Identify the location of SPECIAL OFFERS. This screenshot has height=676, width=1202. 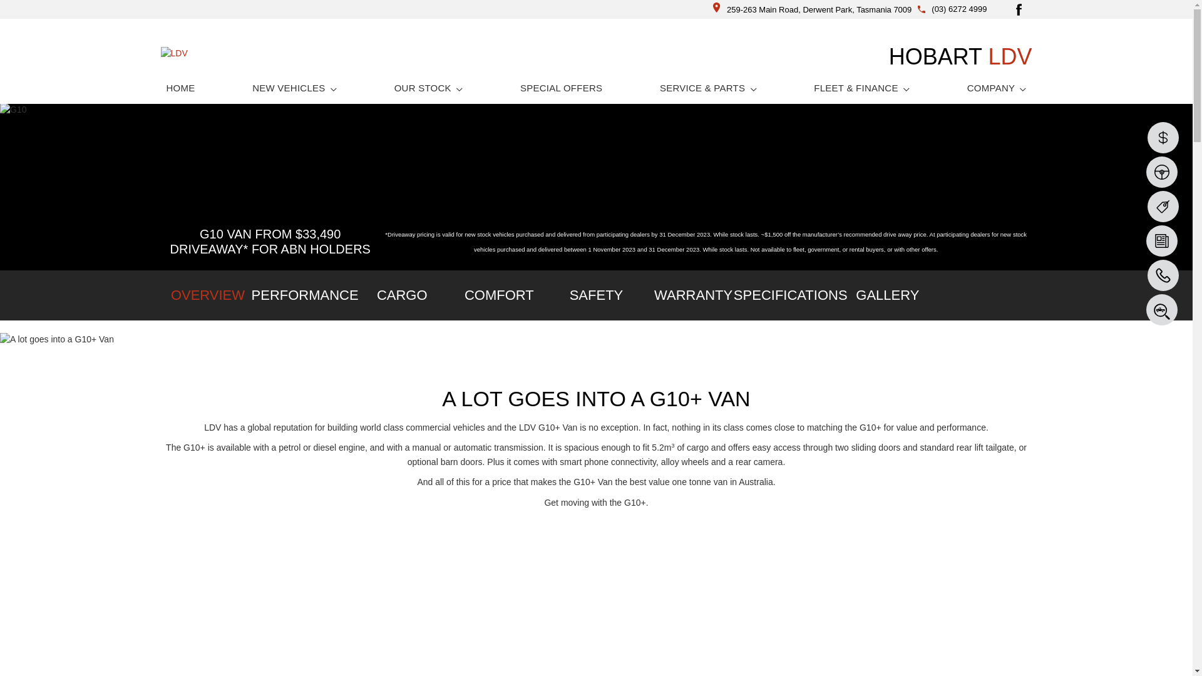
(561, 88).